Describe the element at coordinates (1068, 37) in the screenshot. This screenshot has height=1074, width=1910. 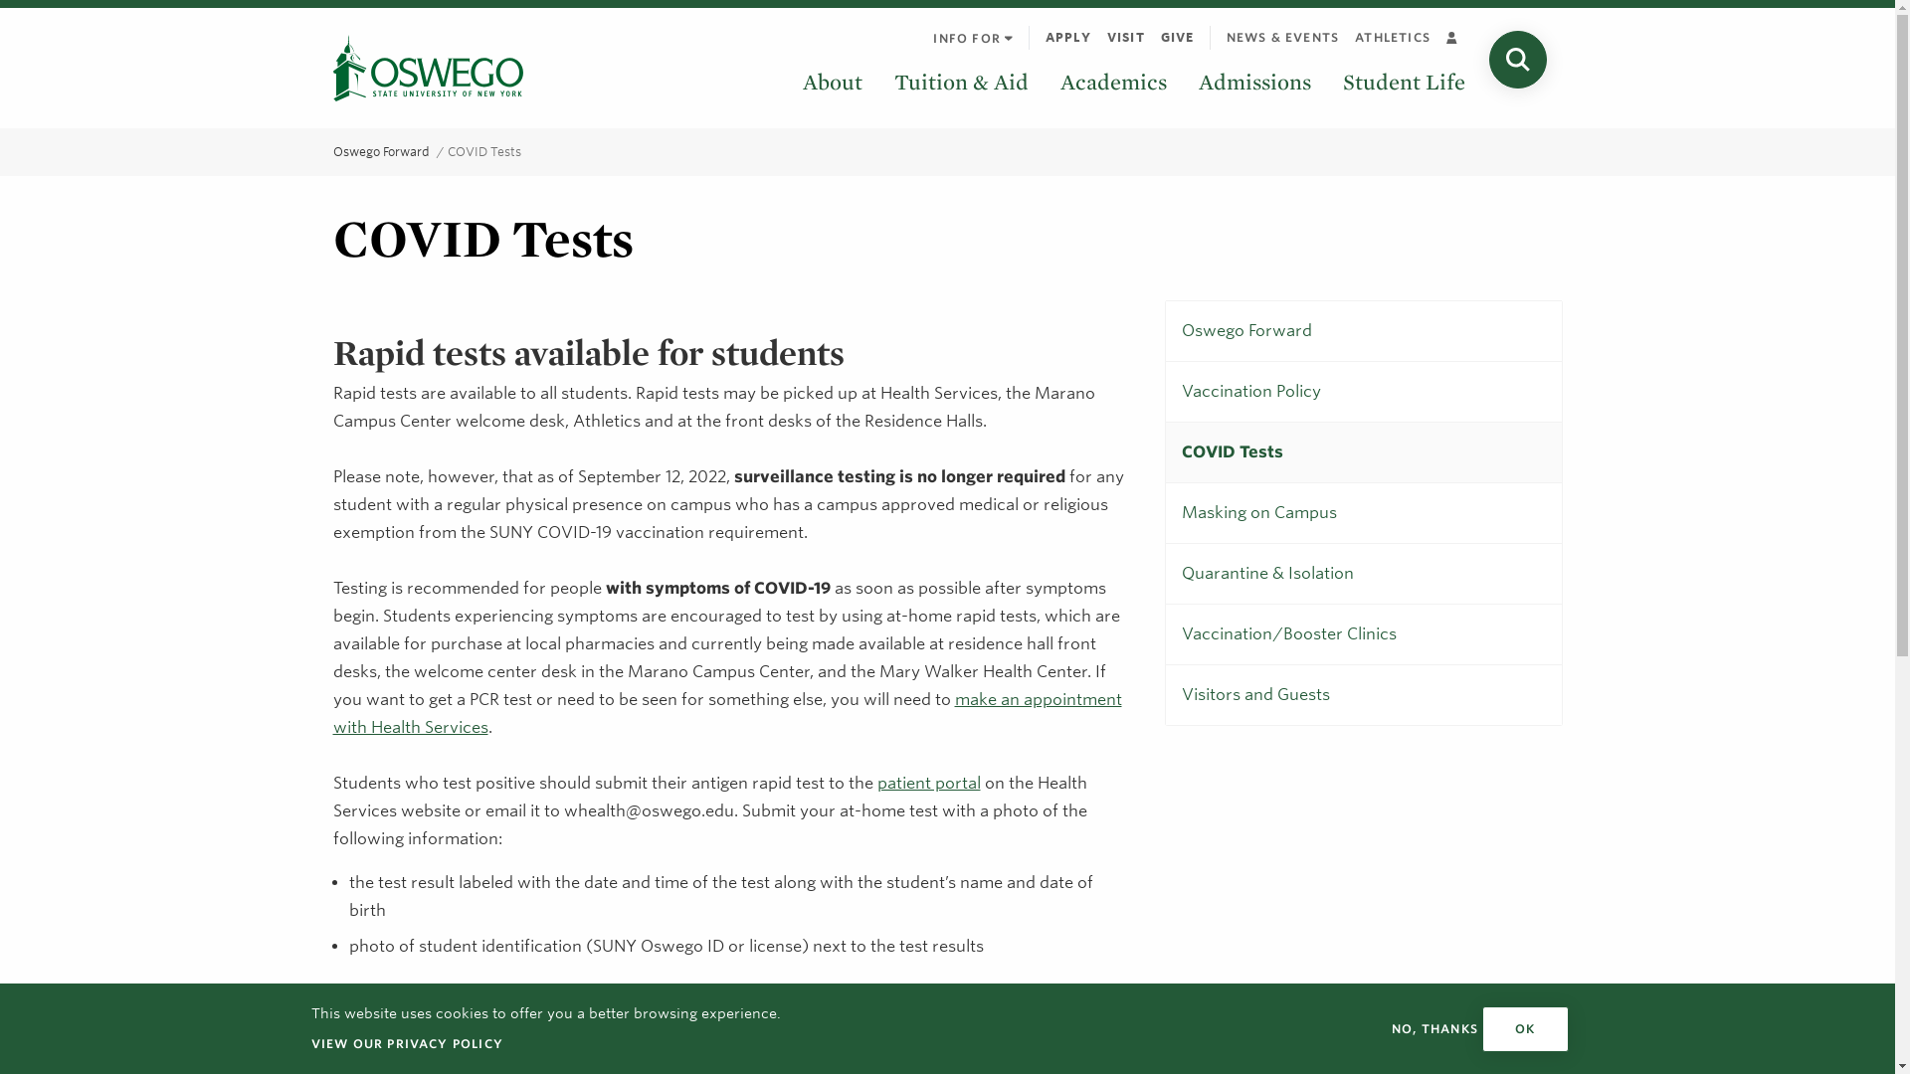
I see `APPLY` at that location.